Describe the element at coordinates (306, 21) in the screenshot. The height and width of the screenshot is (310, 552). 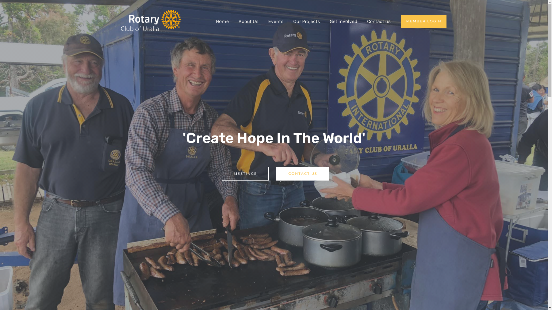
I see `Our Projects` at that location.